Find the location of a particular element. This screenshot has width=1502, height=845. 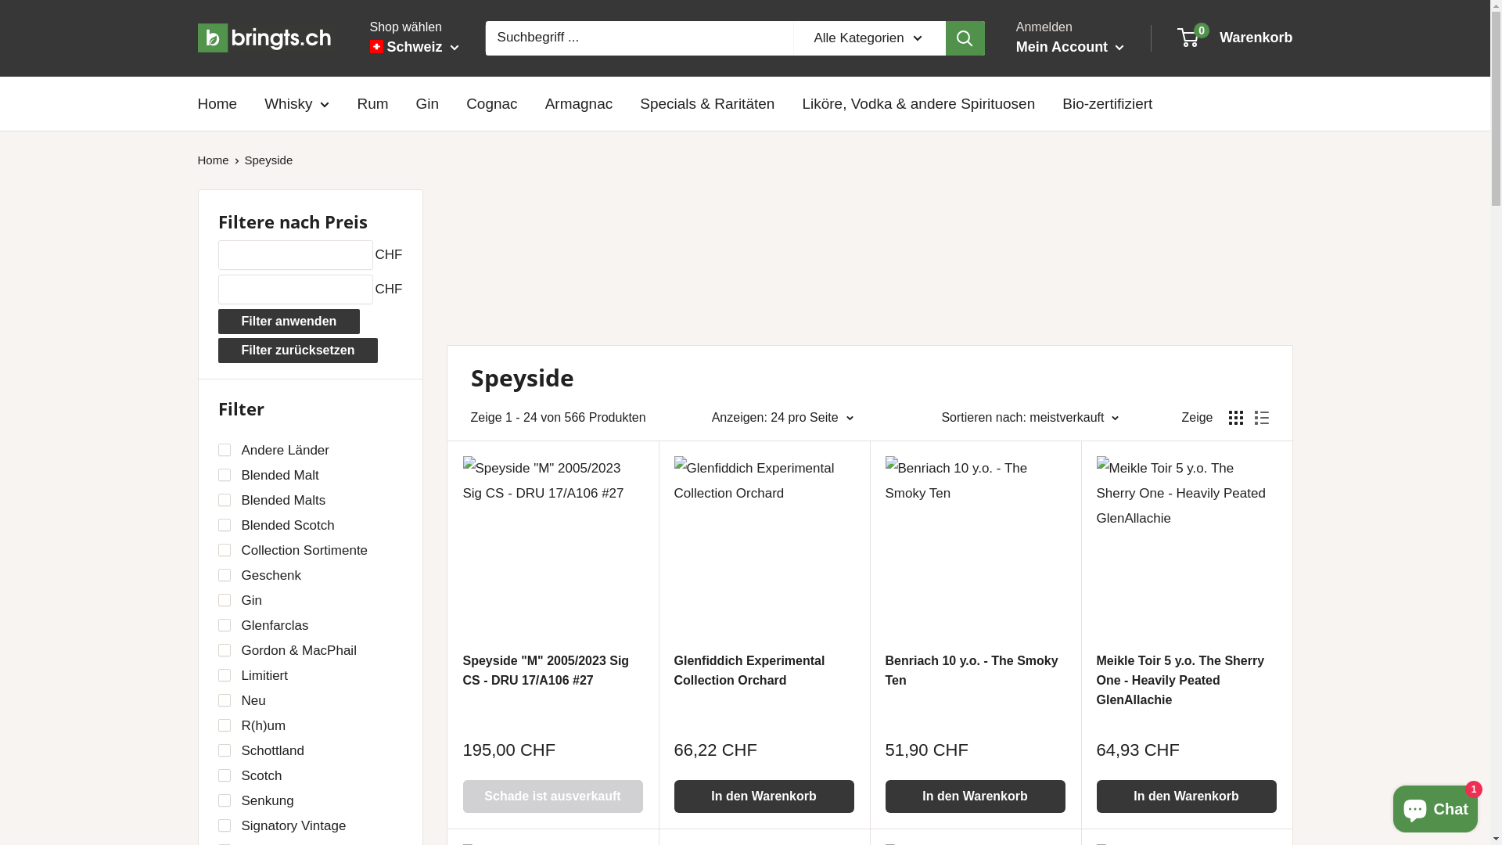

Cognac is located at coordinates (492, 104).